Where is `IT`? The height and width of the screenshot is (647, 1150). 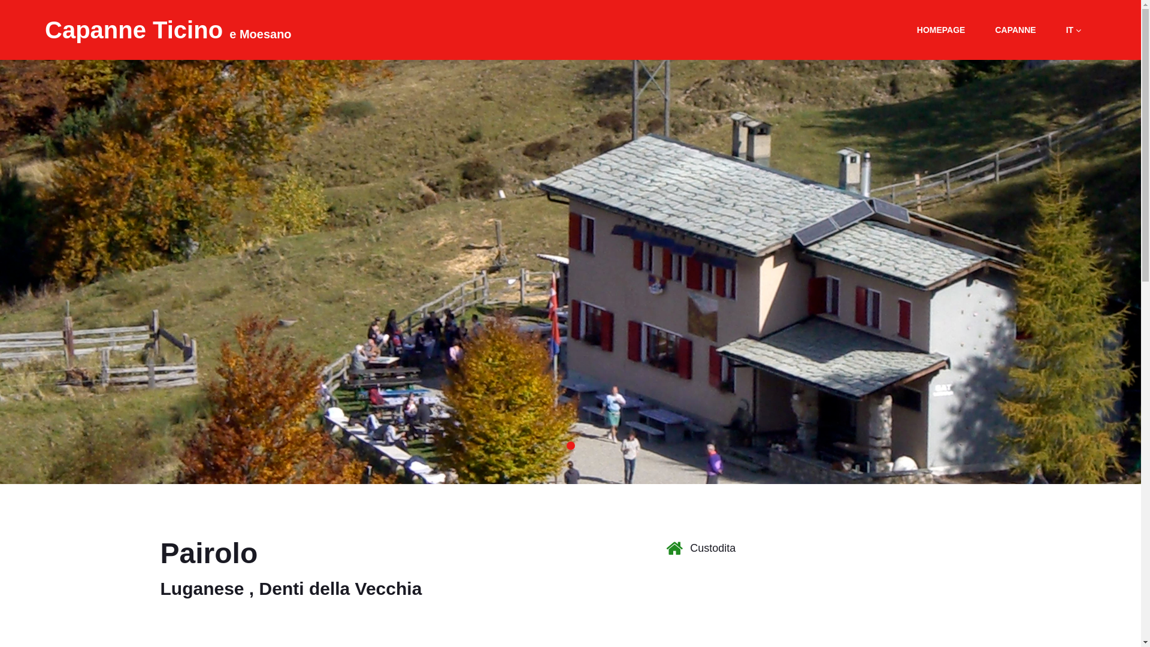 IT is located at coordinates (1073, 30).